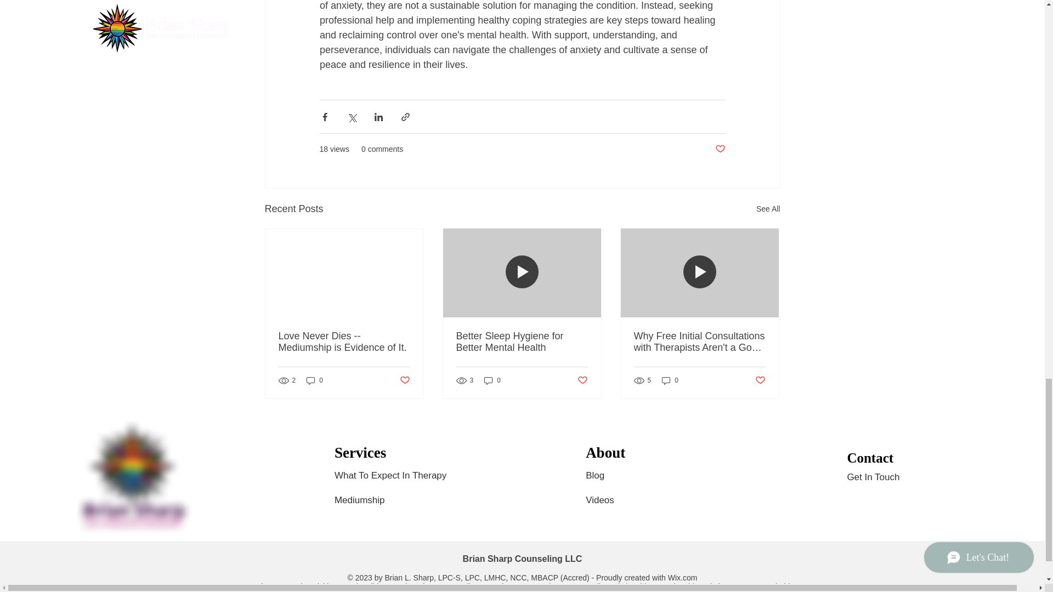  Describe the element at coordinates (492, 380) in the screenshot. I see `0` at that location.